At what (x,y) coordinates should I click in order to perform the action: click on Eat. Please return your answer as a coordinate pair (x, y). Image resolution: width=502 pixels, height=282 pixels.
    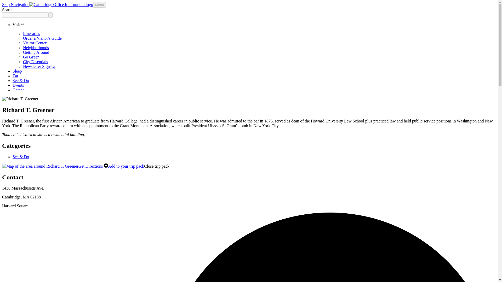
    Looking at the image, I should click on (15, 76).